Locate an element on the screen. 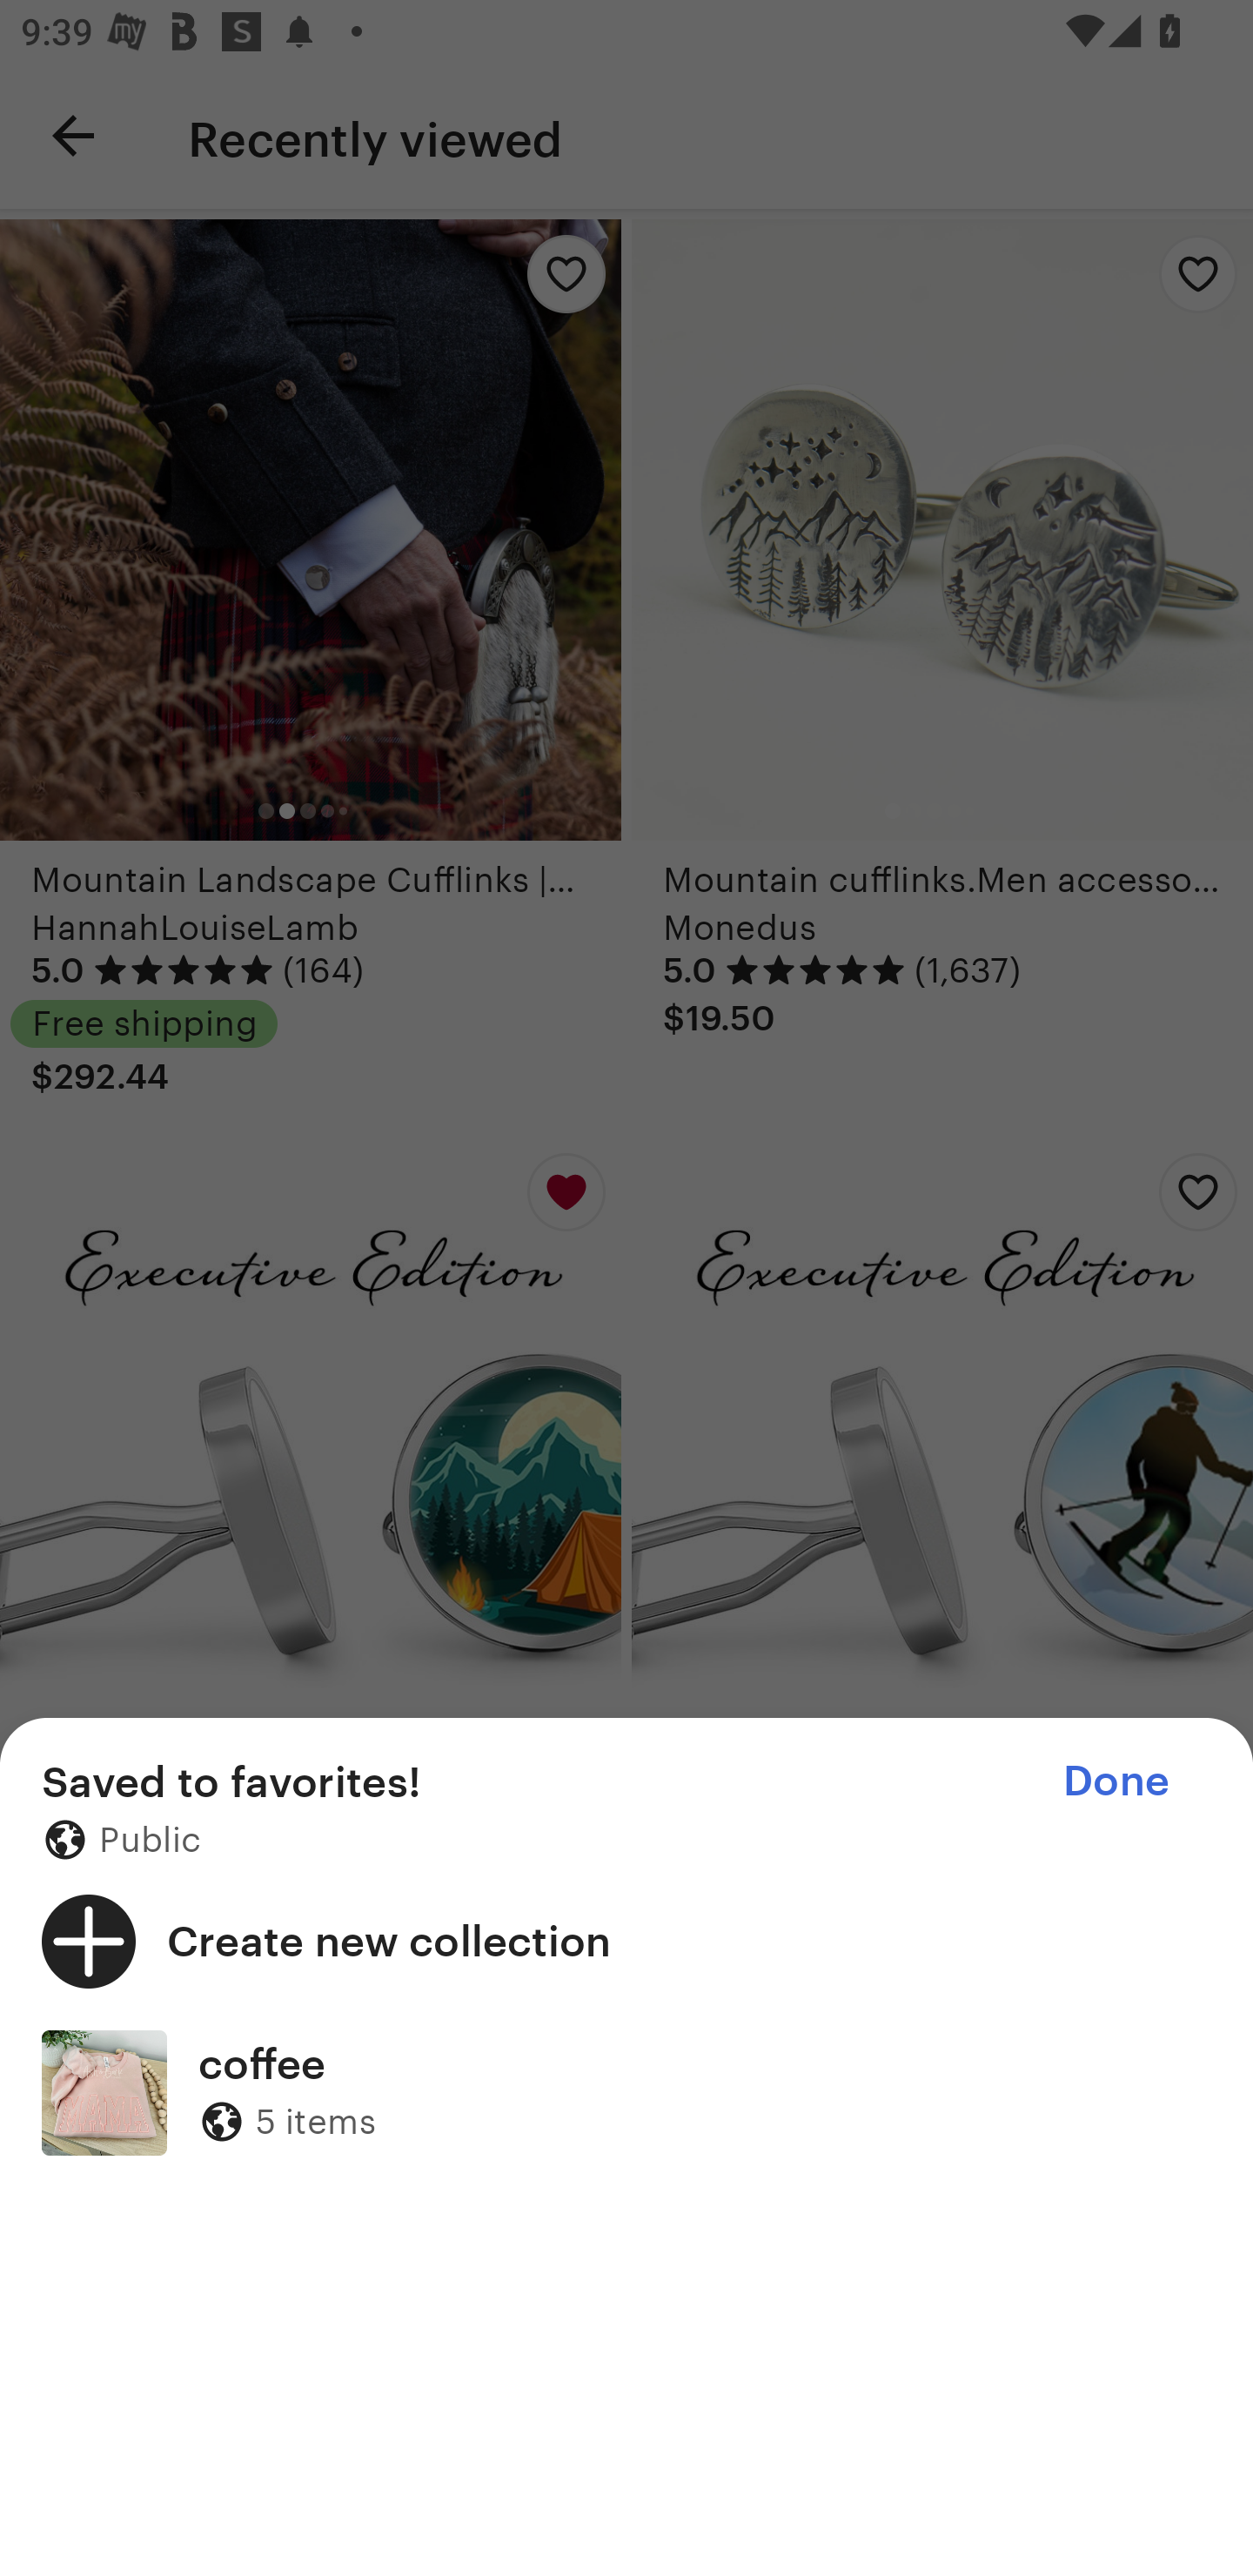 Image resolution: width=1253 pixels, height=2576 pixels. Create new collection is located at coordinates (626, 1941).